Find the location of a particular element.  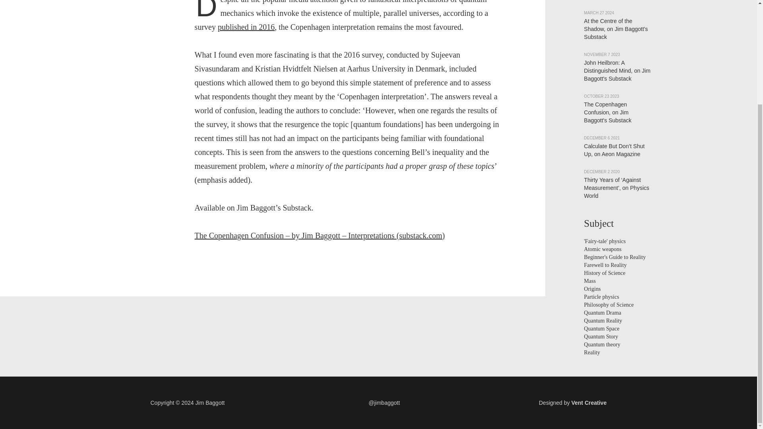

Reality is located at coordinates (592, 353).